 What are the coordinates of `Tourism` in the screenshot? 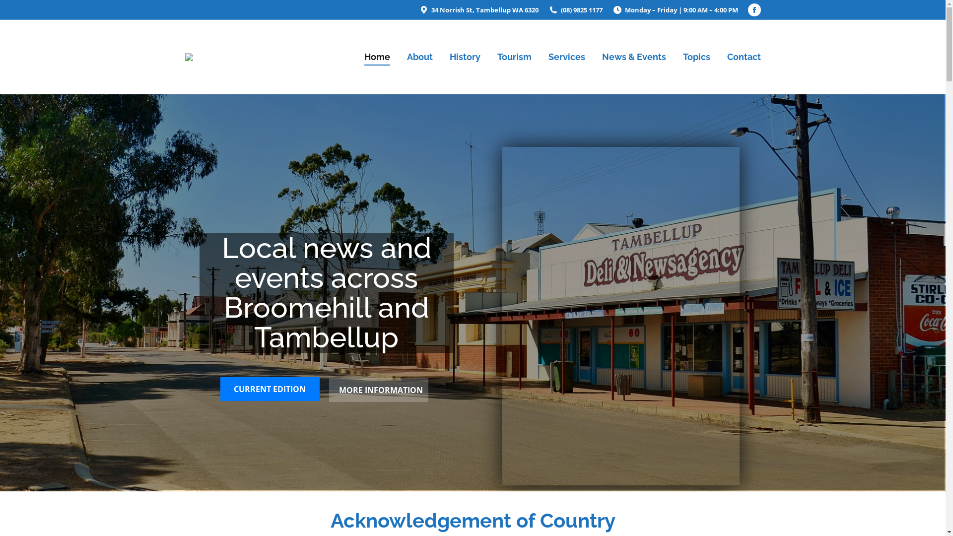 It's located at (514, 57).